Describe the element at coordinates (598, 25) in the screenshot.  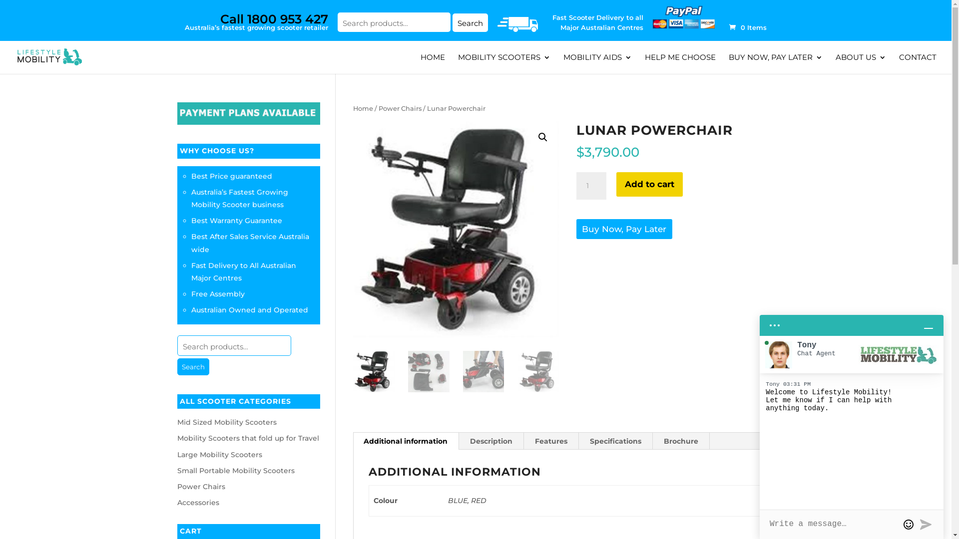
I see `Fast Scooter Delivery to all
Major Australian Centres` at that location.